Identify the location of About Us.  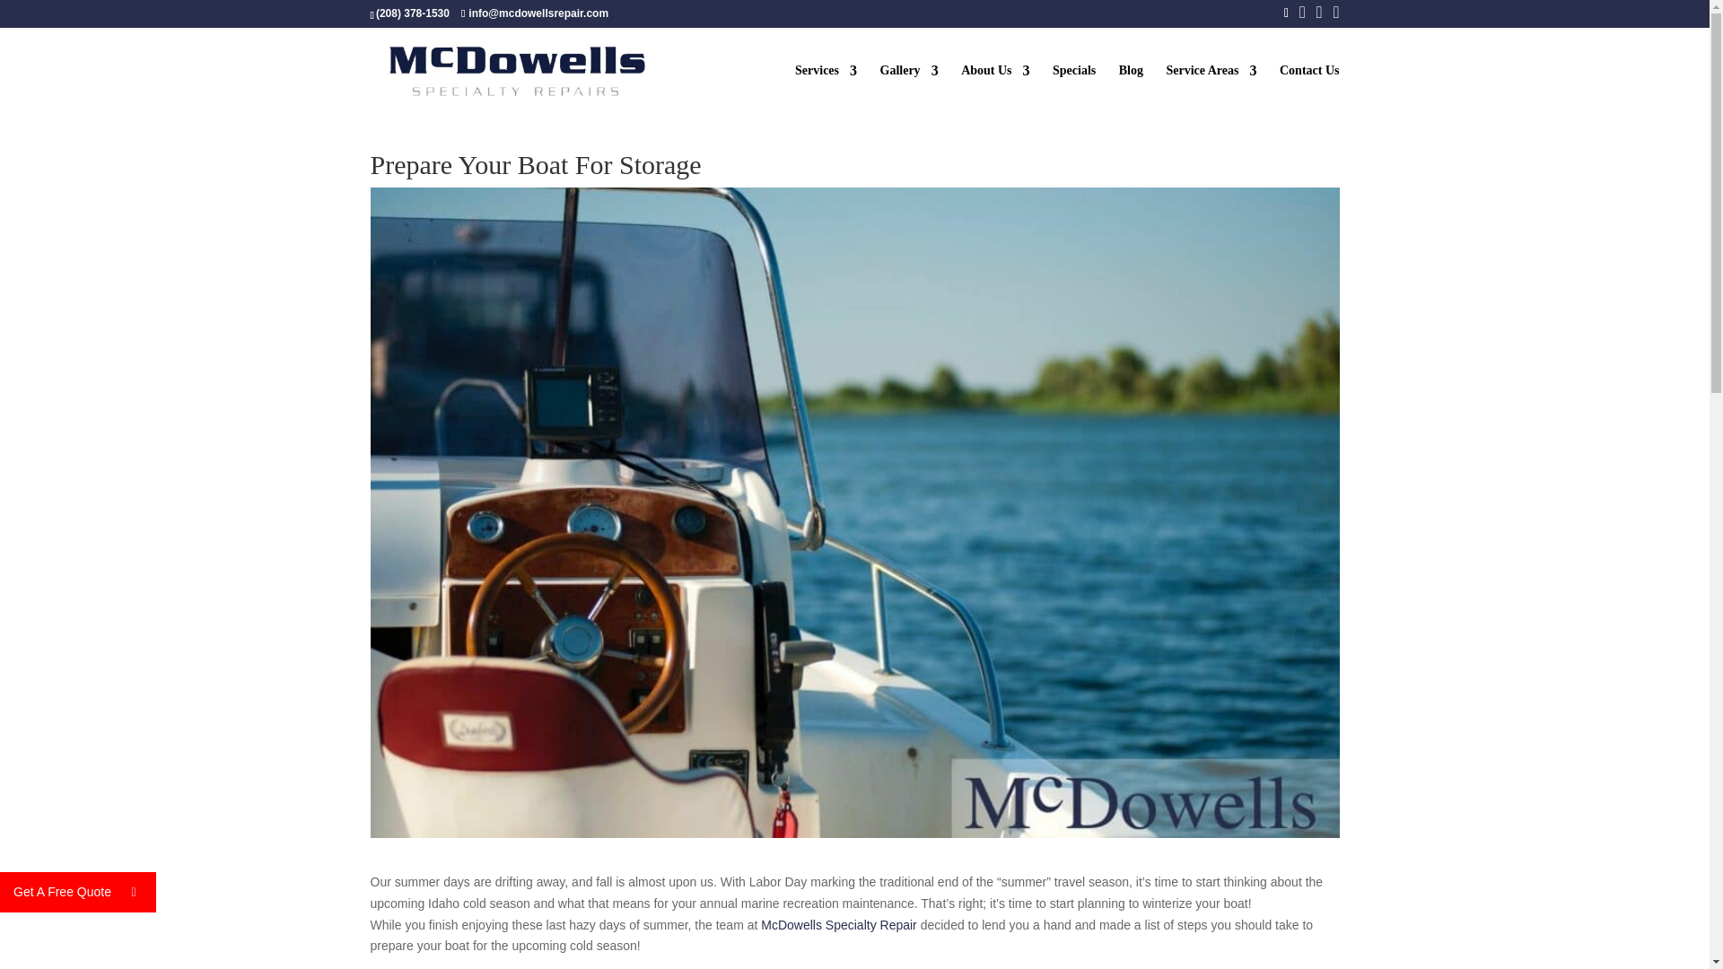
(994, 90).